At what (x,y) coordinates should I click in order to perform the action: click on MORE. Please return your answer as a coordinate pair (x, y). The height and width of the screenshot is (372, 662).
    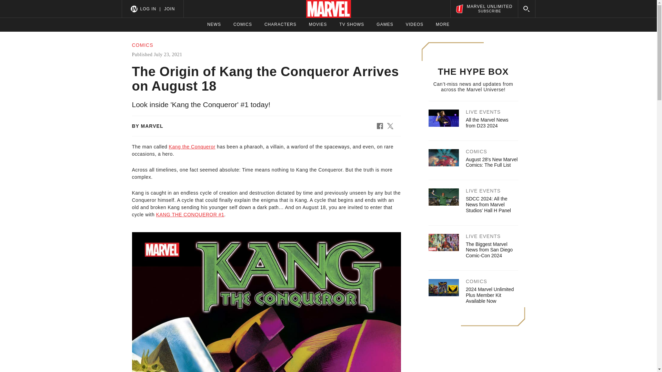
    Looking at the image, I should click on (318, 24).